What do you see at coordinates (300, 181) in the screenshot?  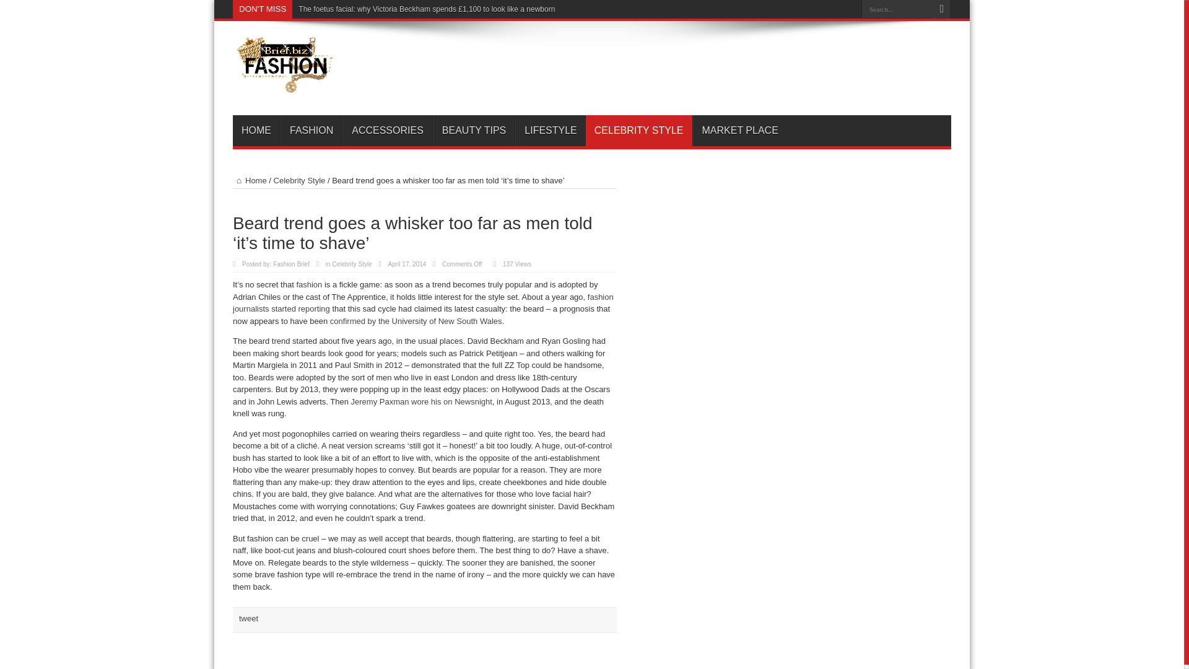 I see `Celebrity Style` at bounding box center [300, 181].